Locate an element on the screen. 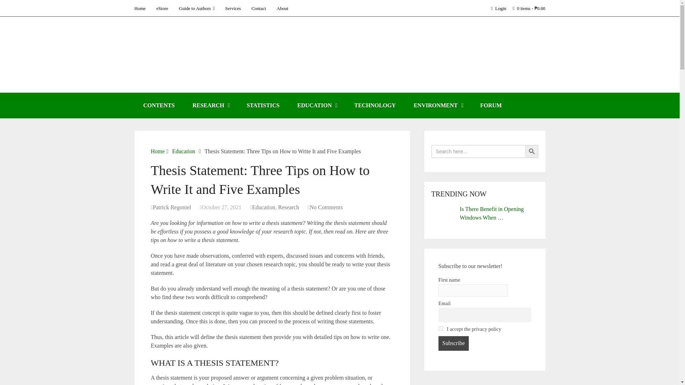 The image size is (685, 385). Login is located at coordinates (503, 8).